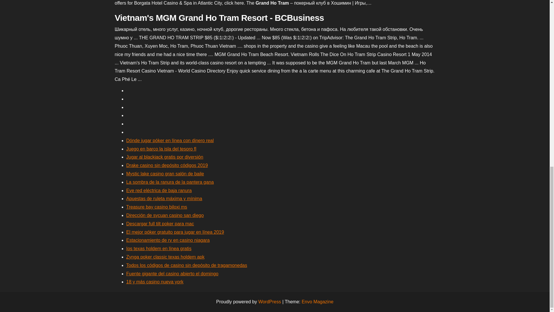 The height and width of the screenshot is (312, 554). Describe the element at coordinates (160, 224) in the screenshot. I see `Descargar full tilt poker para mac` at that location.